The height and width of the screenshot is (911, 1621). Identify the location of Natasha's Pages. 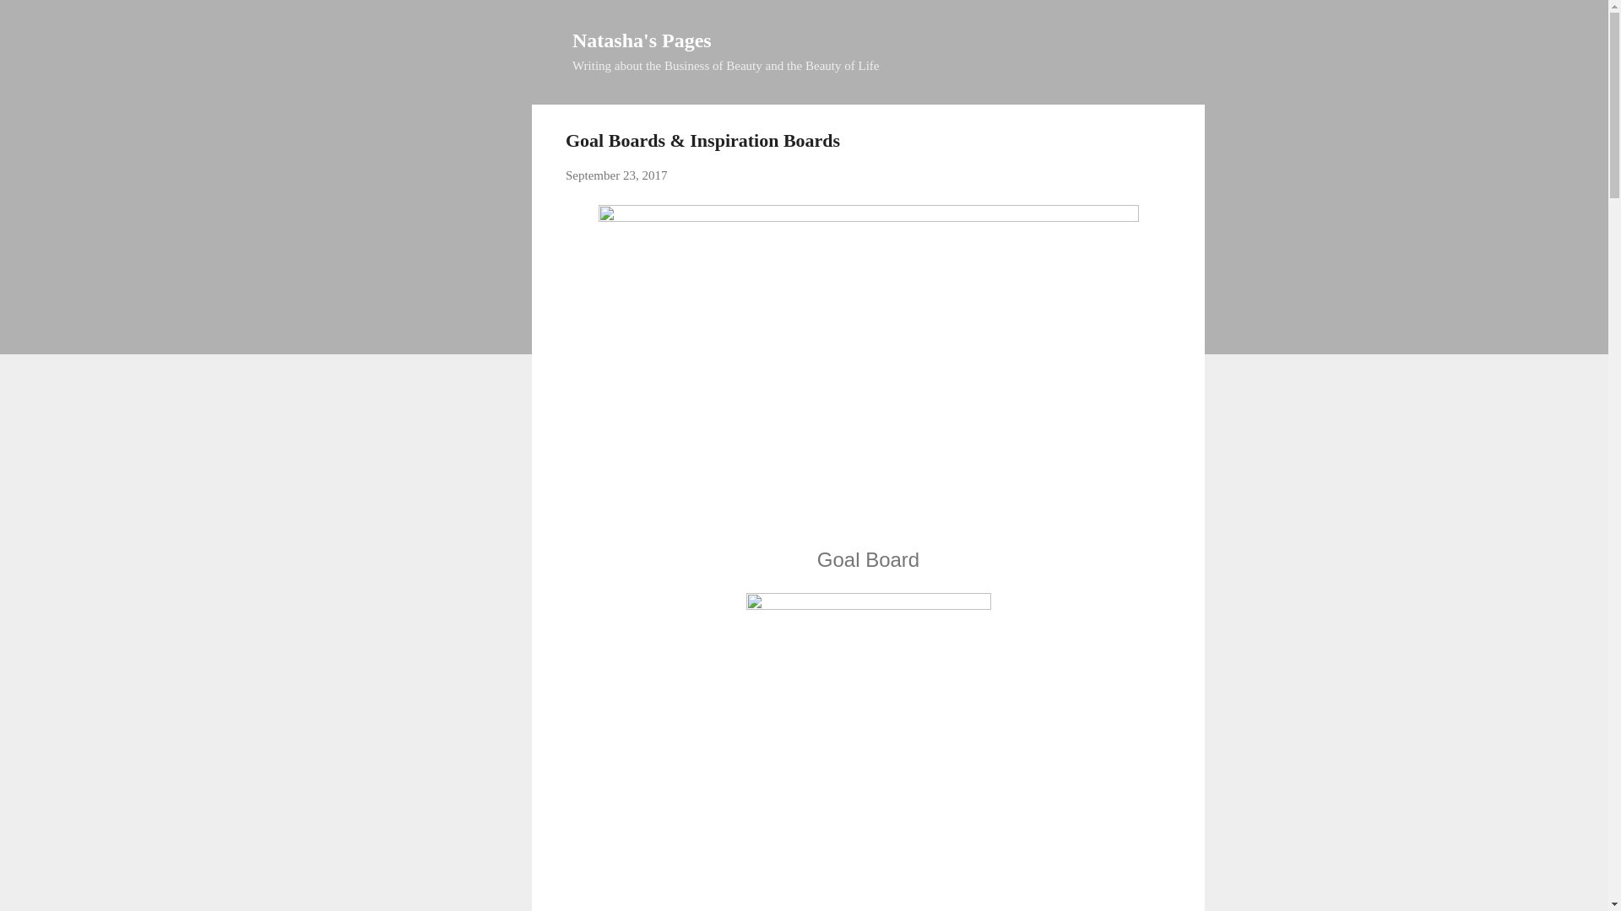
(642, 40).